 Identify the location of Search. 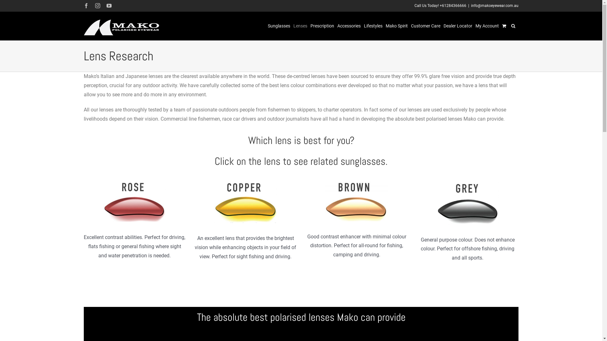
(513, 26).